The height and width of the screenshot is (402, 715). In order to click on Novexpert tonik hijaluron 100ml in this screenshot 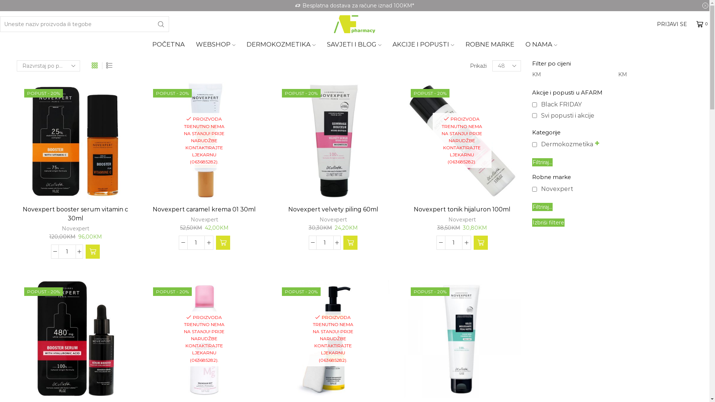, I will do `click(462, 210)`.